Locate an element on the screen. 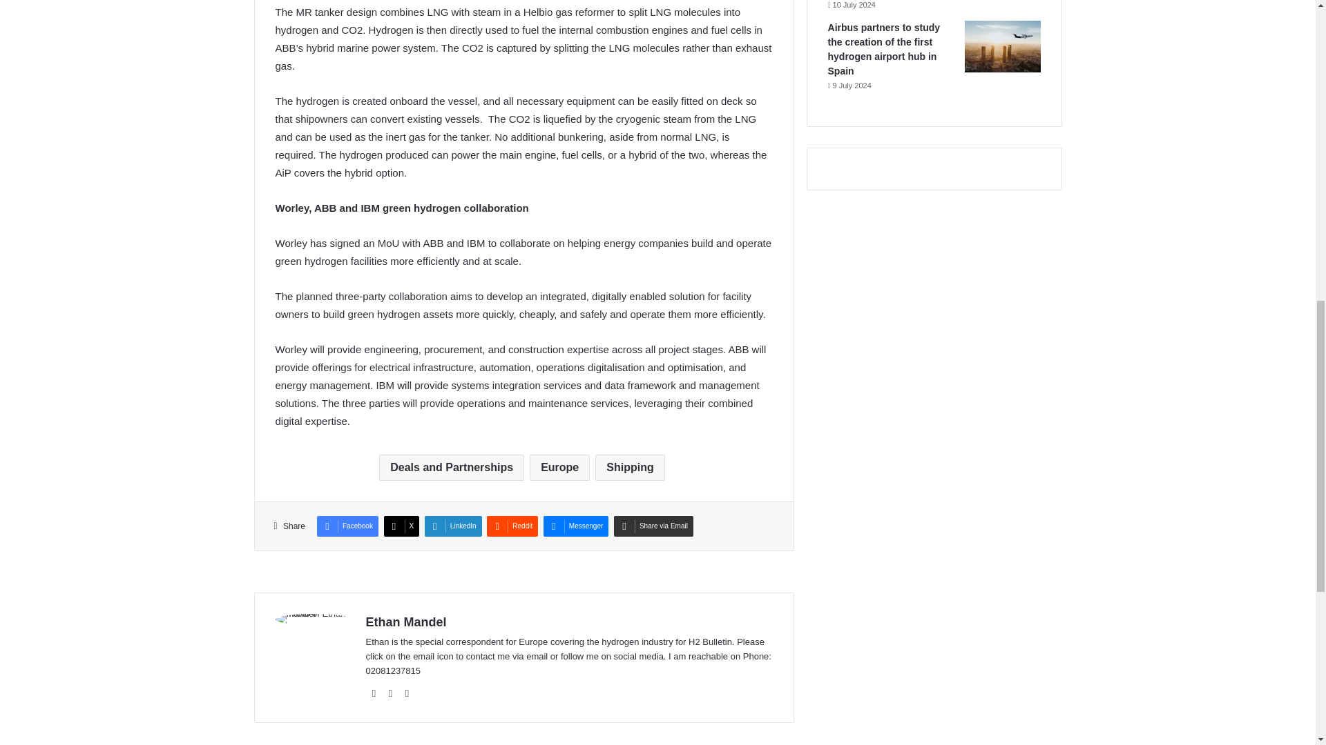  Shipping is located at coordinates (630, 467).